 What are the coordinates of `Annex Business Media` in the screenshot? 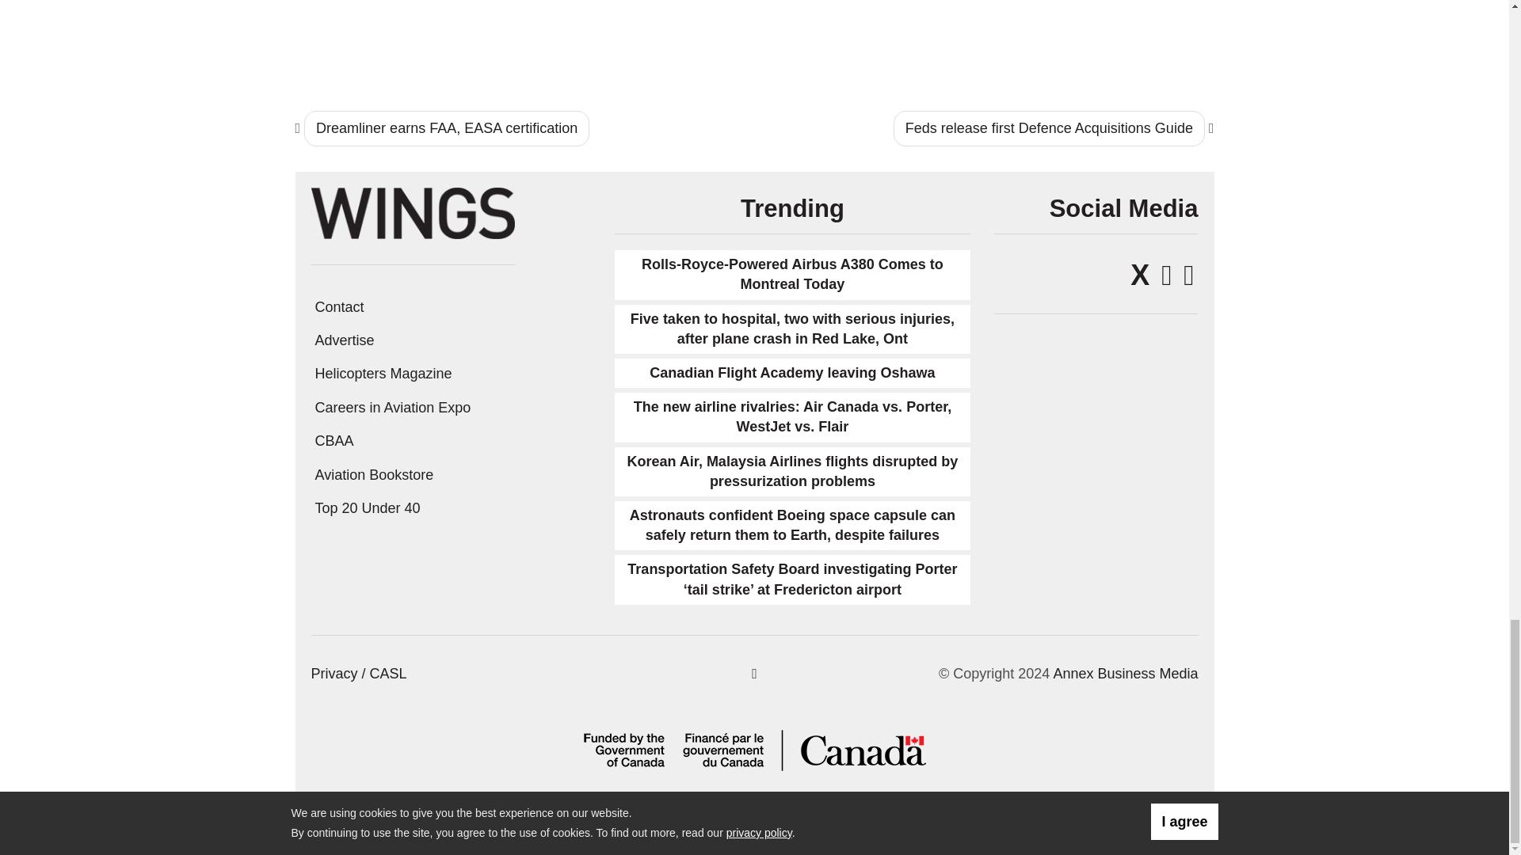 It's located at (1125, 673).